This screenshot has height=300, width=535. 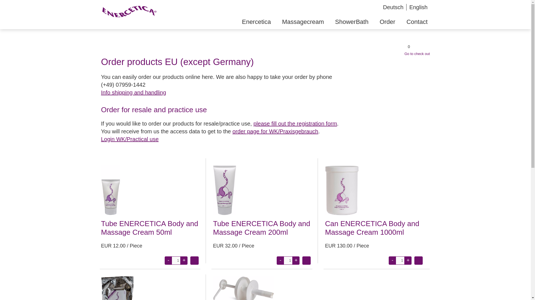 What do you see at coordinates (417, 22) in the screenshot?
I see `Contact` at bounding box center [417, 22].